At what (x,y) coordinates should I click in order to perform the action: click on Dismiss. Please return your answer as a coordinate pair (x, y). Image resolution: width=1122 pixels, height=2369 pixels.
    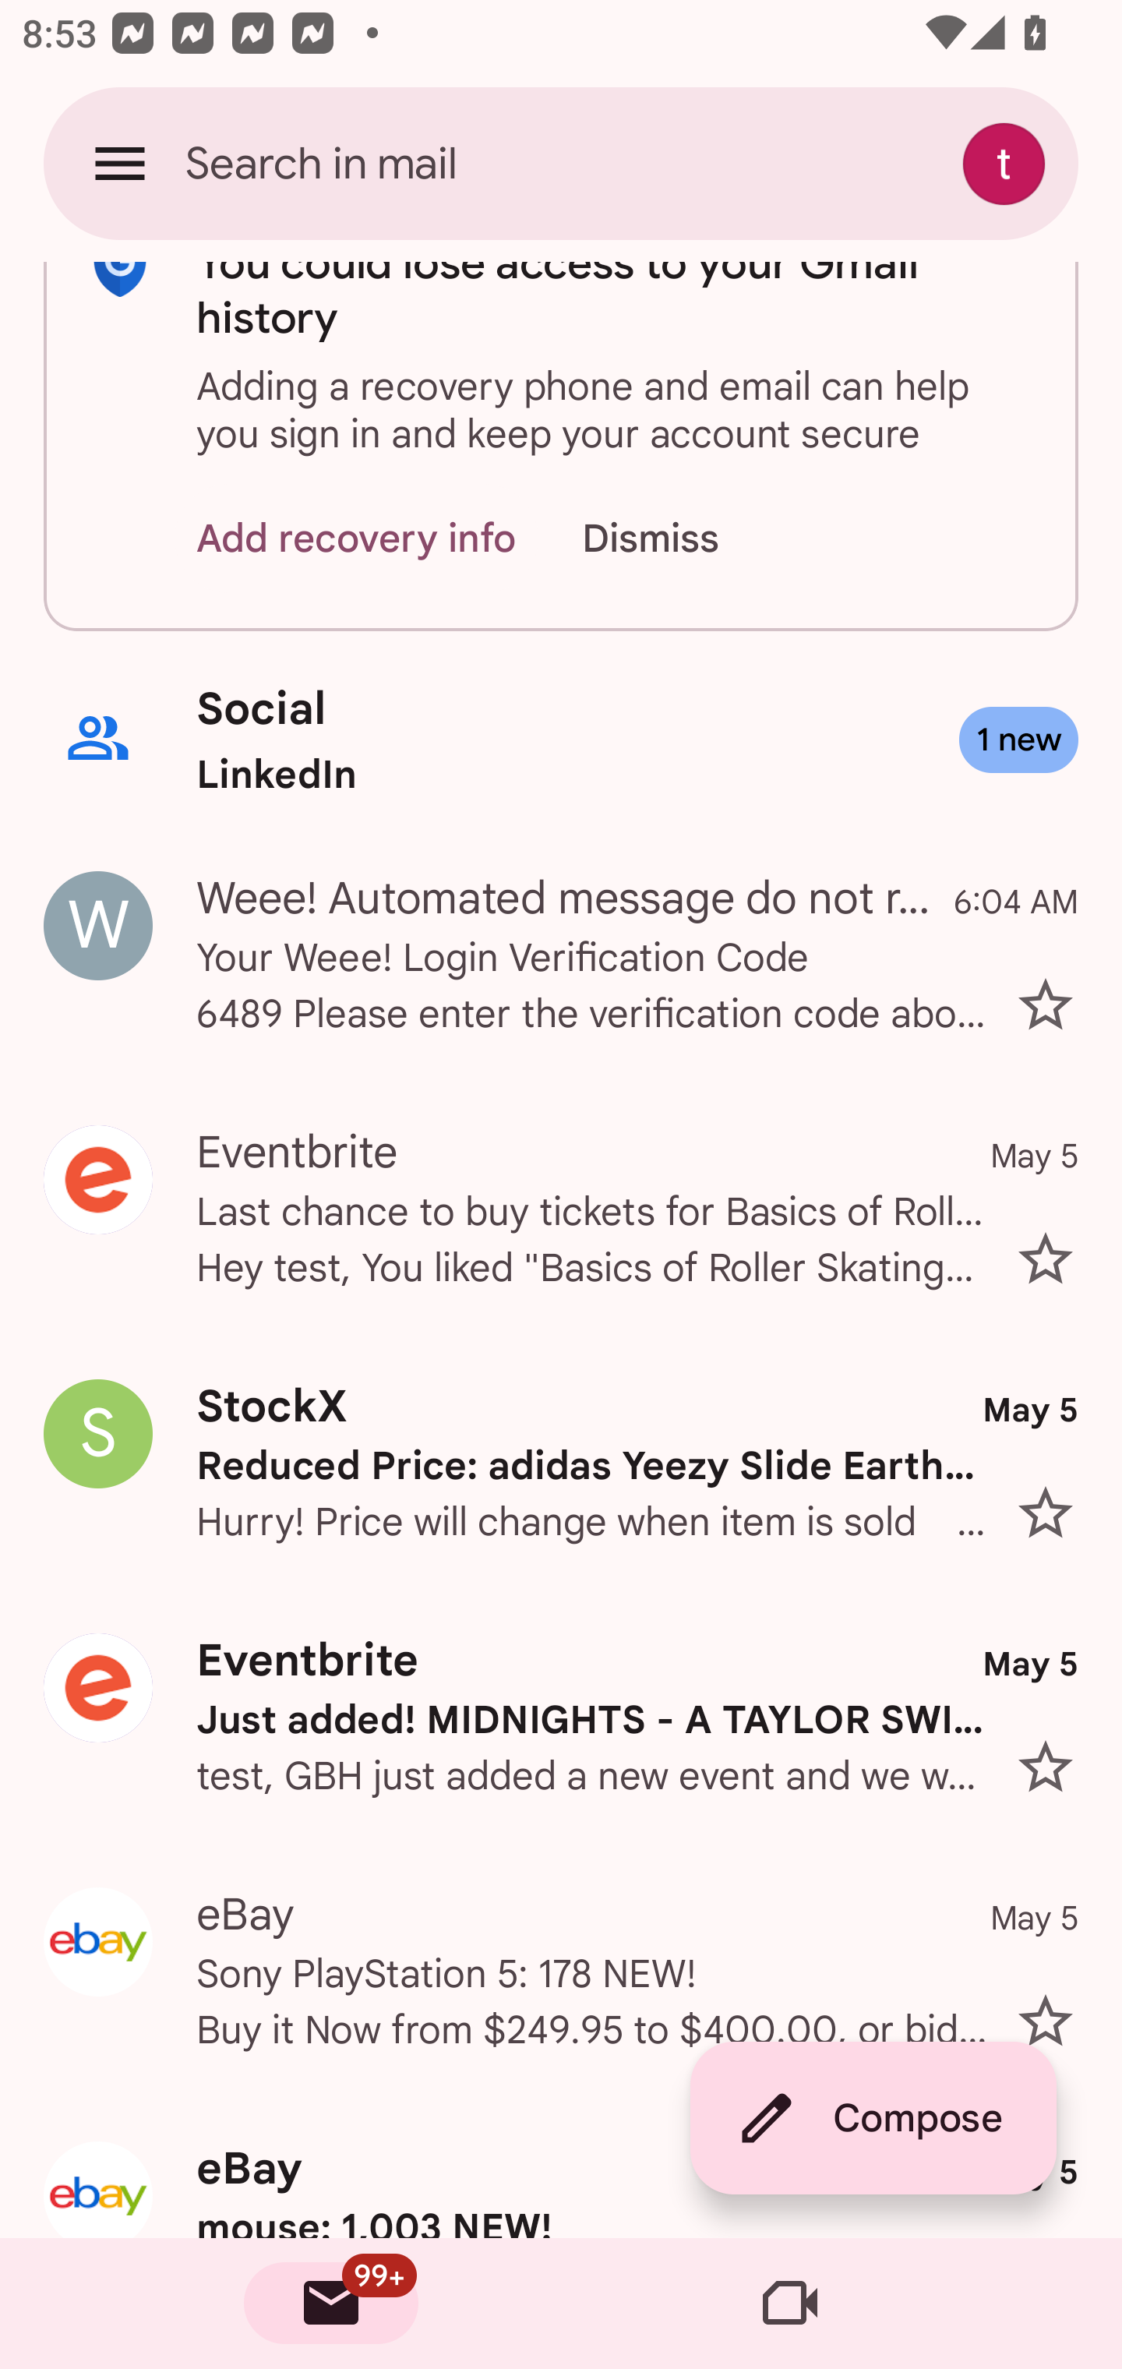
    Looking at the image, I should click on (679, 539).